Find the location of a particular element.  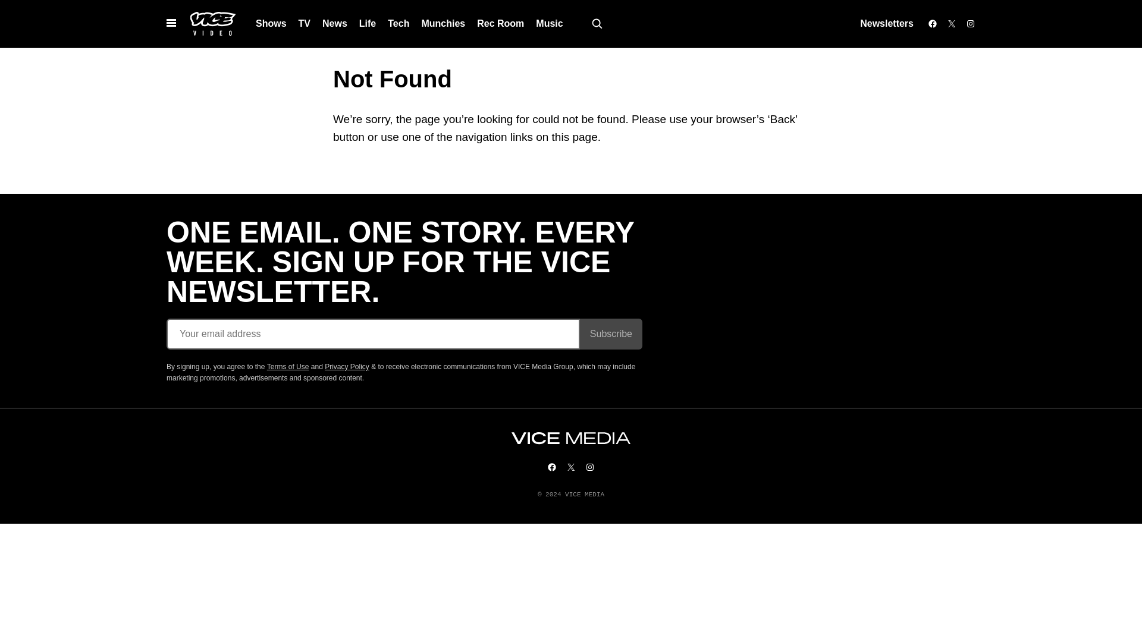

Shows is located at coordinates (271, 23).